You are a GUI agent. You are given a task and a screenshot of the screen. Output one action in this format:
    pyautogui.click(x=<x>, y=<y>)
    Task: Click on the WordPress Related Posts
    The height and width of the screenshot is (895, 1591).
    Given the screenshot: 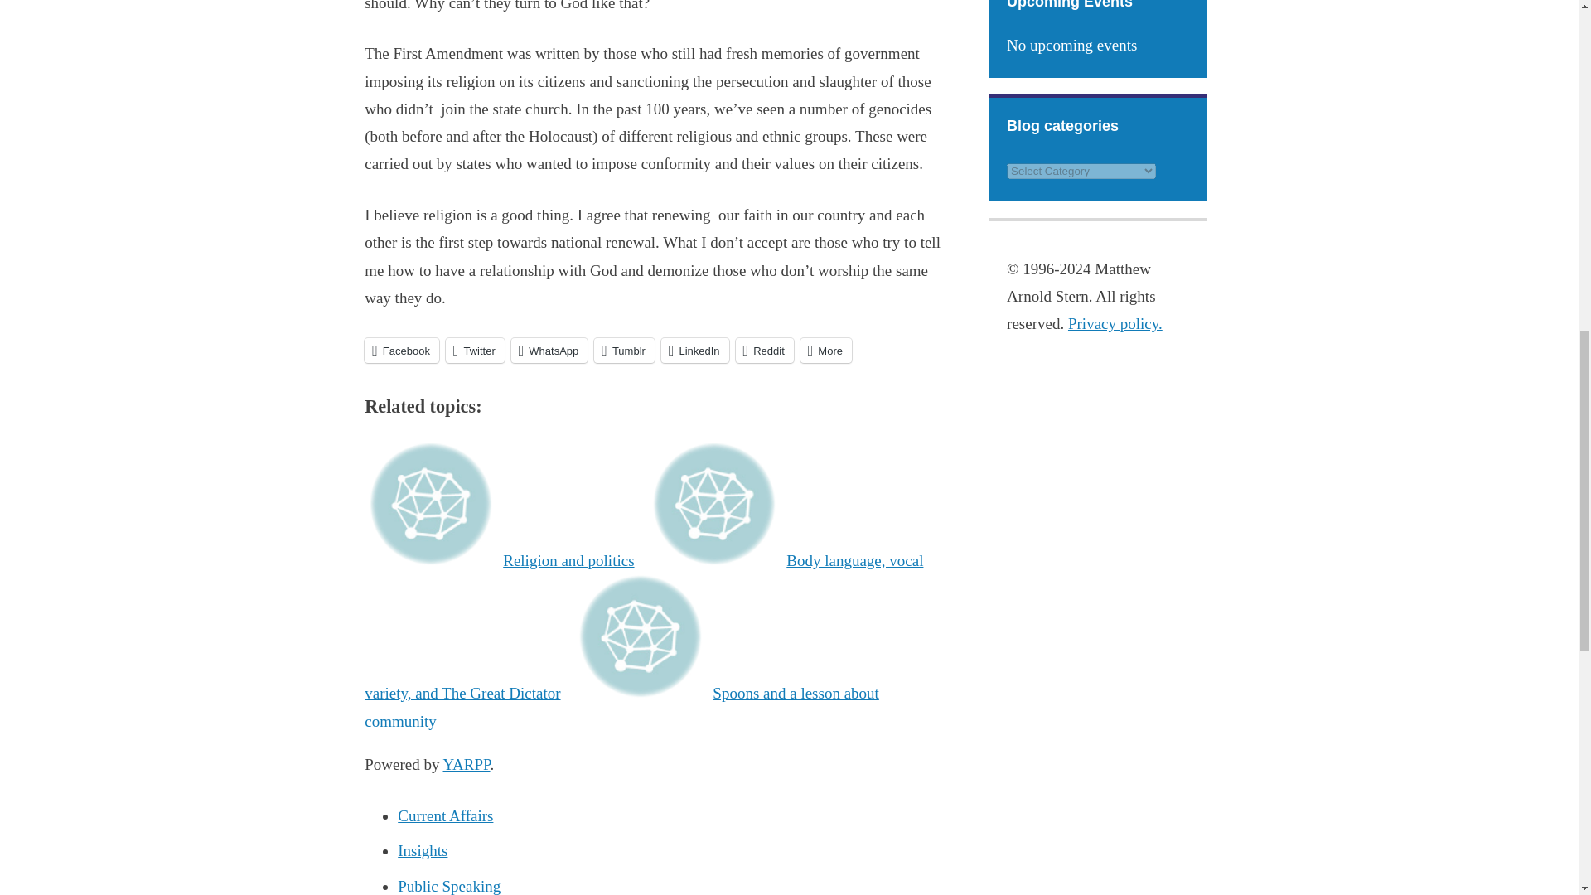 What is the action you would take?
    pyautogui.click(x=466, y=764)
    